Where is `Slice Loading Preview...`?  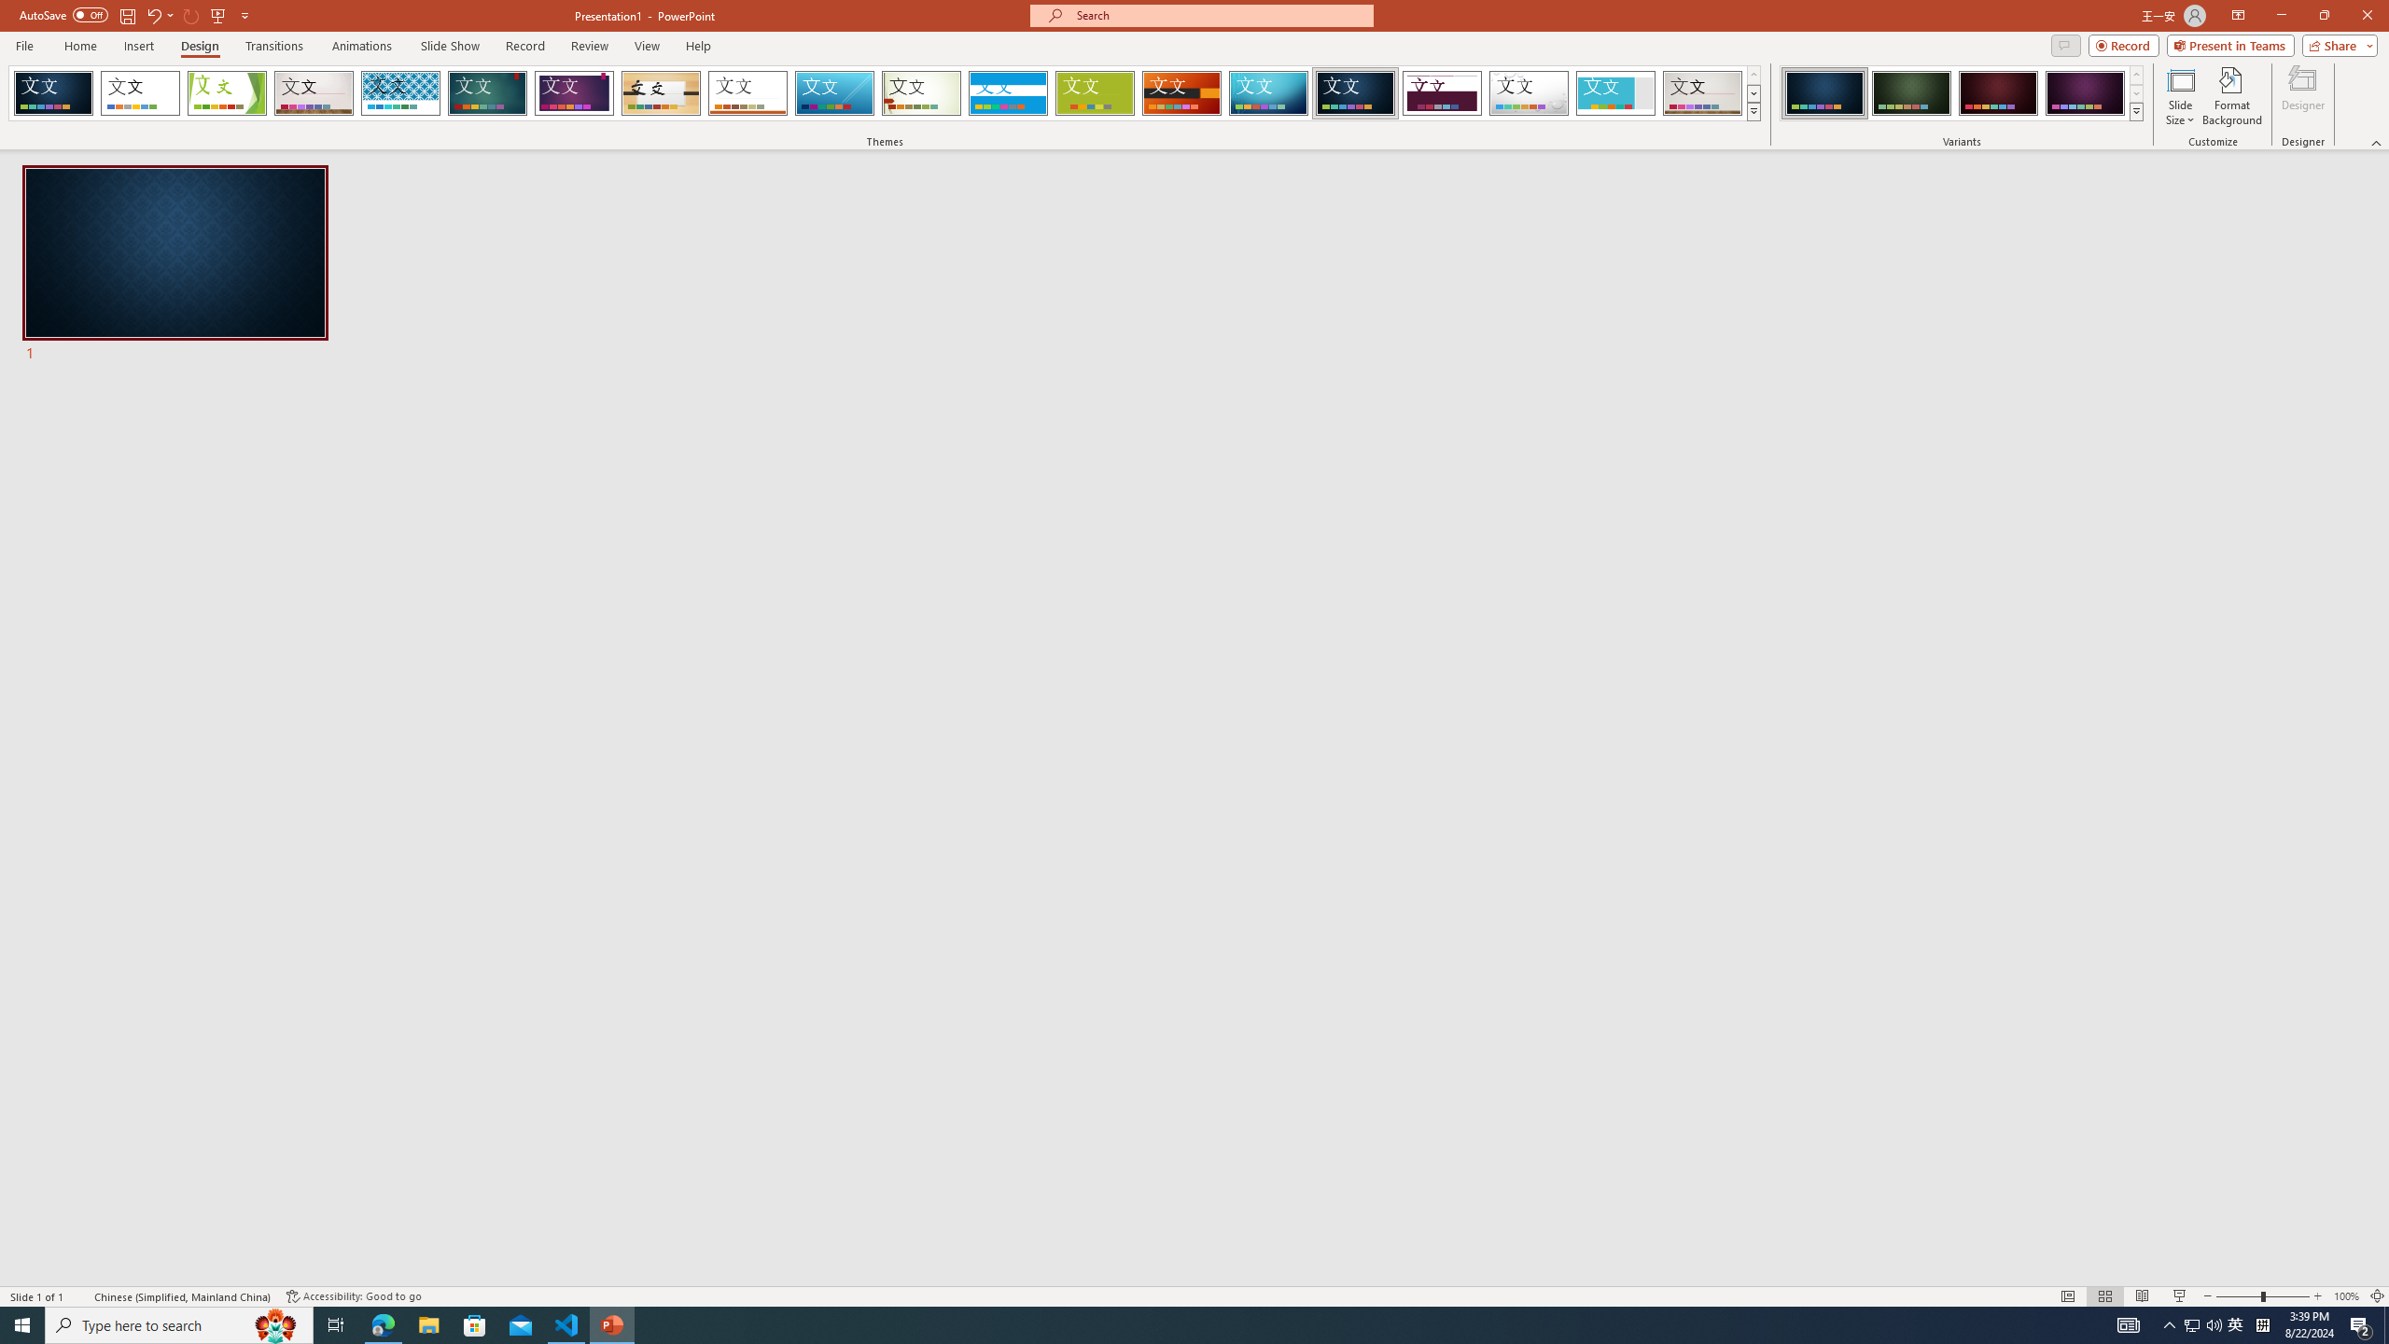
Slice Loading Preview... is located at coordinates (834, 93).